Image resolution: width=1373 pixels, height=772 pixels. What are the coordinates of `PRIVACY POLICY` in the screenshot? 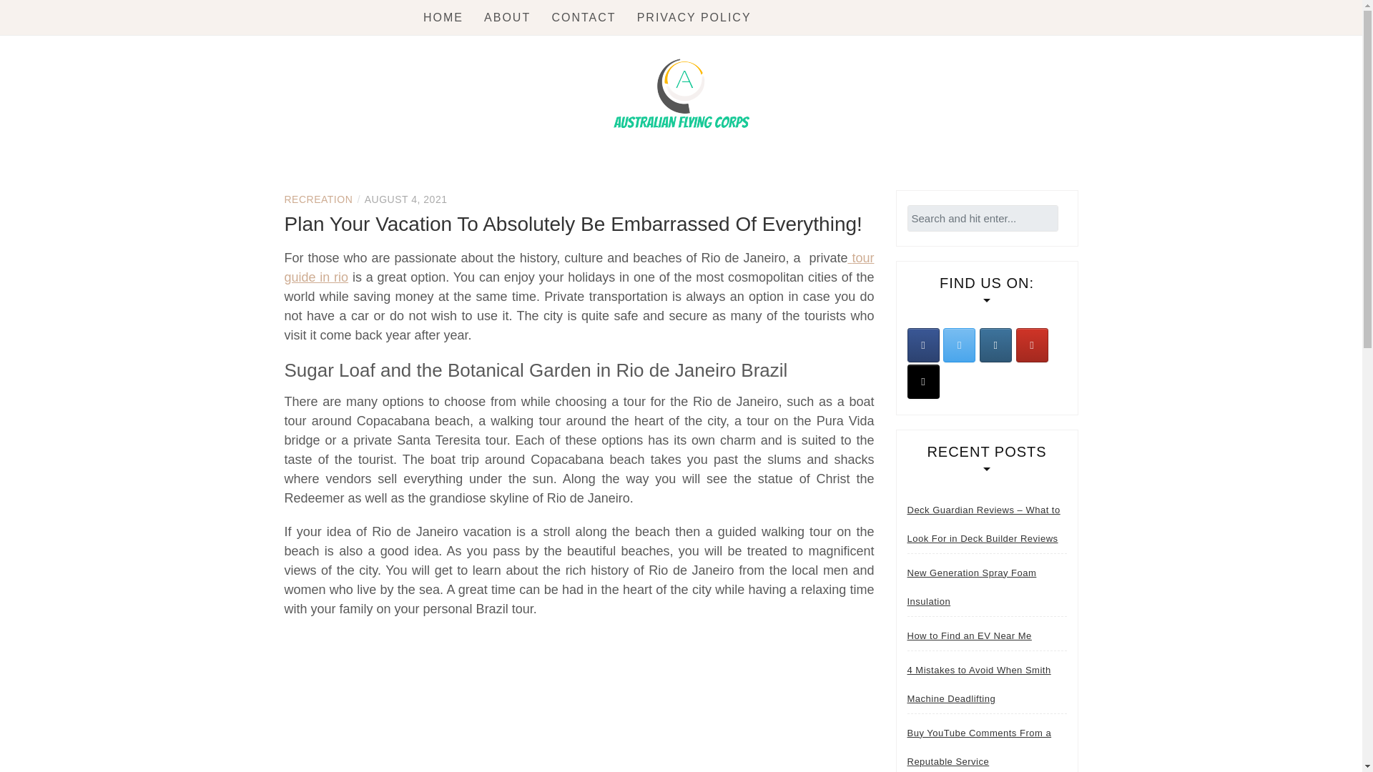 It's located at (694, 17).